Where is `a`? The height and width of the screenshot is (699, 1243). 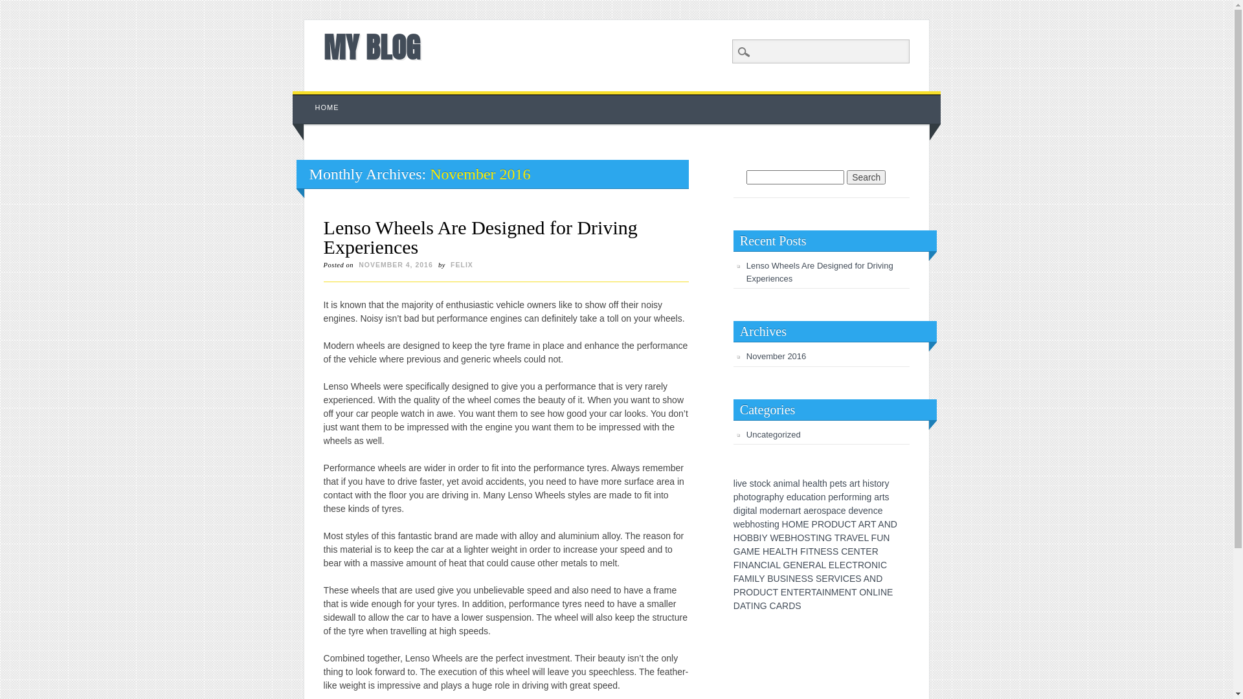 a is located at coordinates (776, 483).